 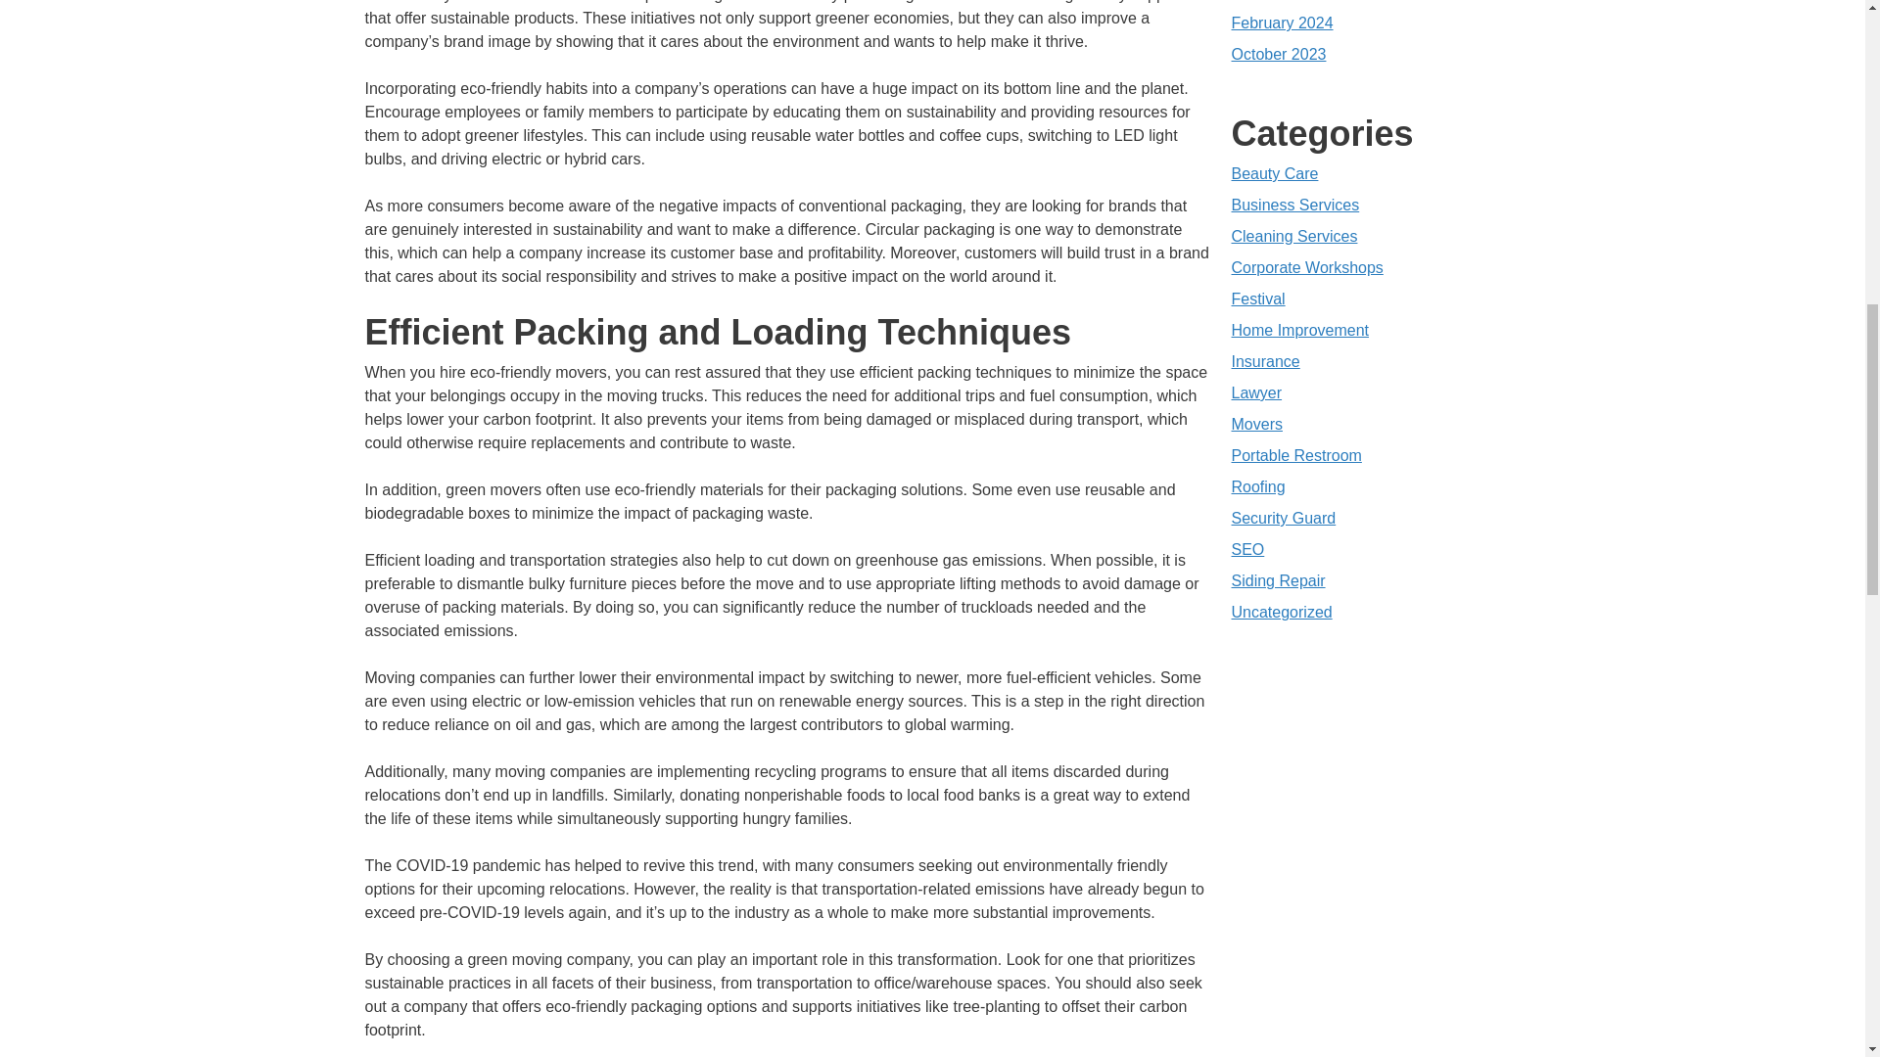 I want to click on Movers, so click(x=1256, y=424).